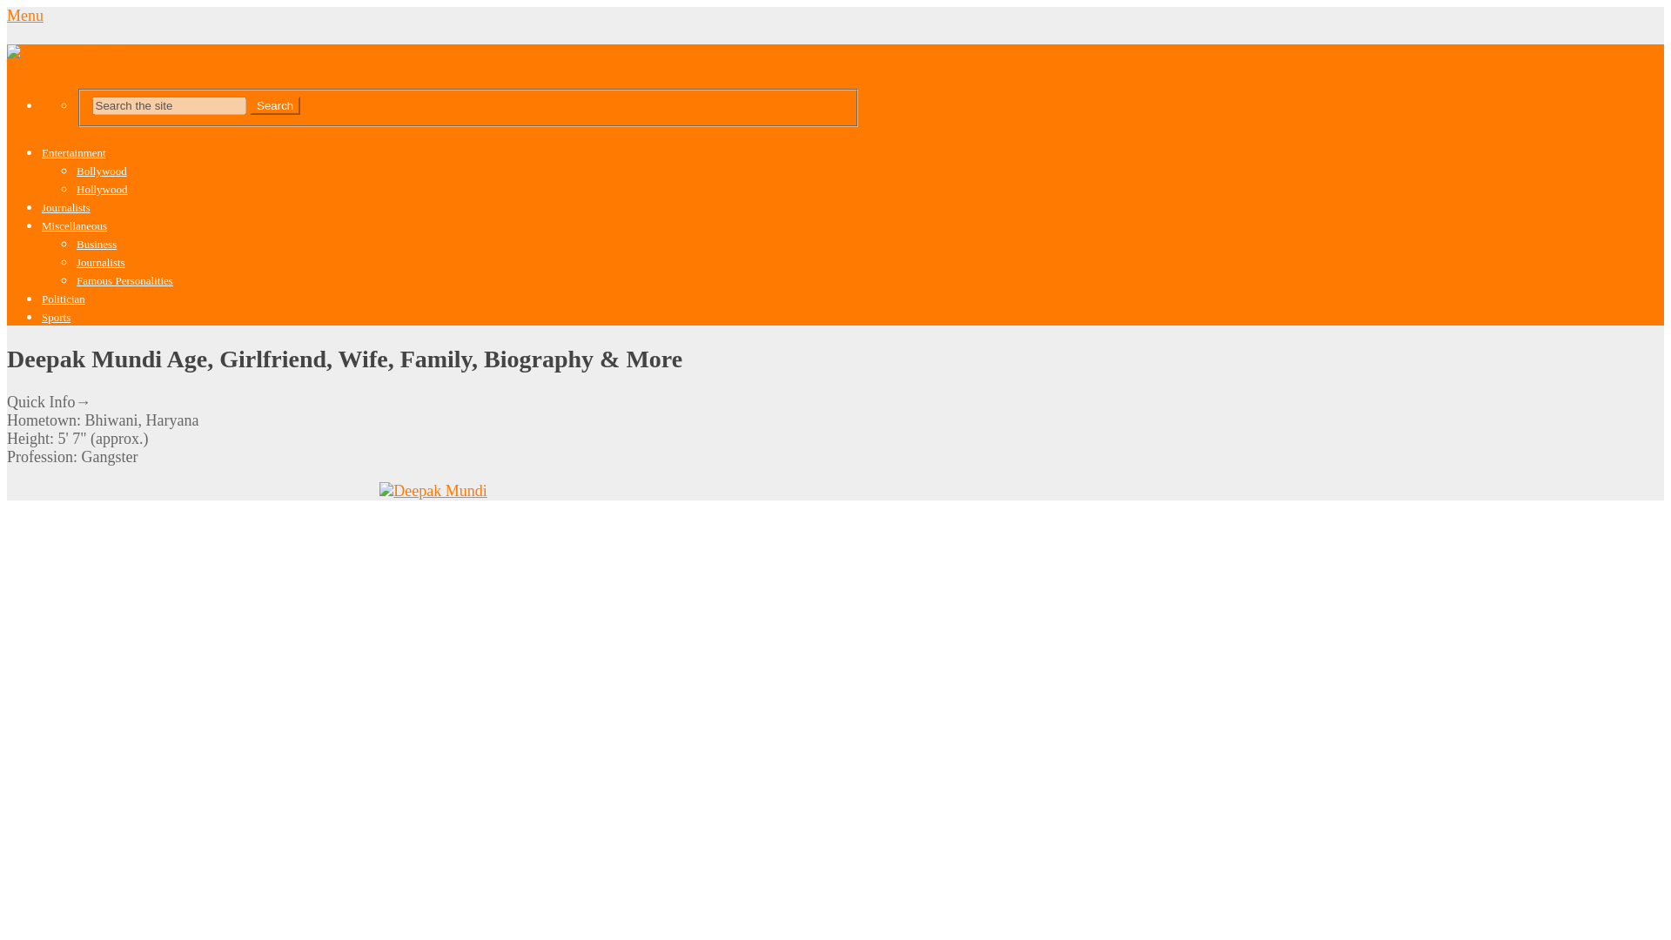 The image size is (1671, 940). I want to click on Journalists, so click(66, 207).